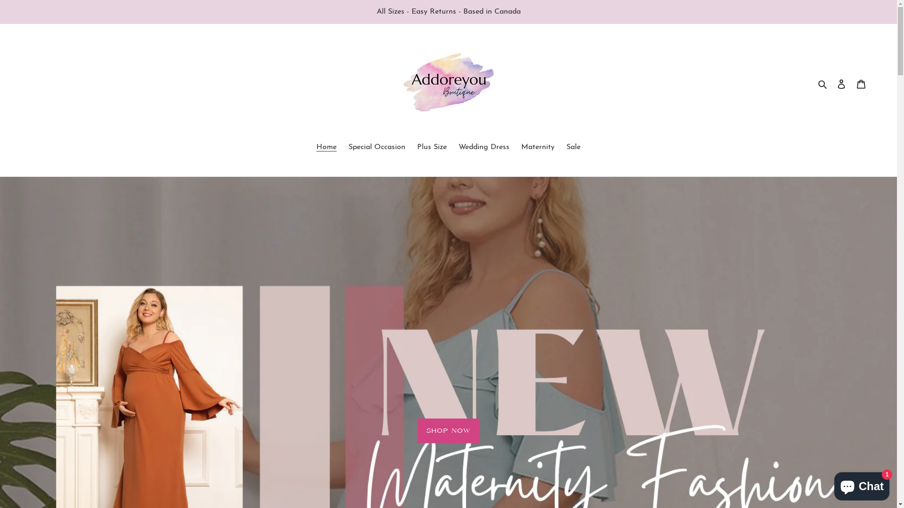 The image size is (904, 508). I want to click on Shopify online store chat, so click(862, 484).